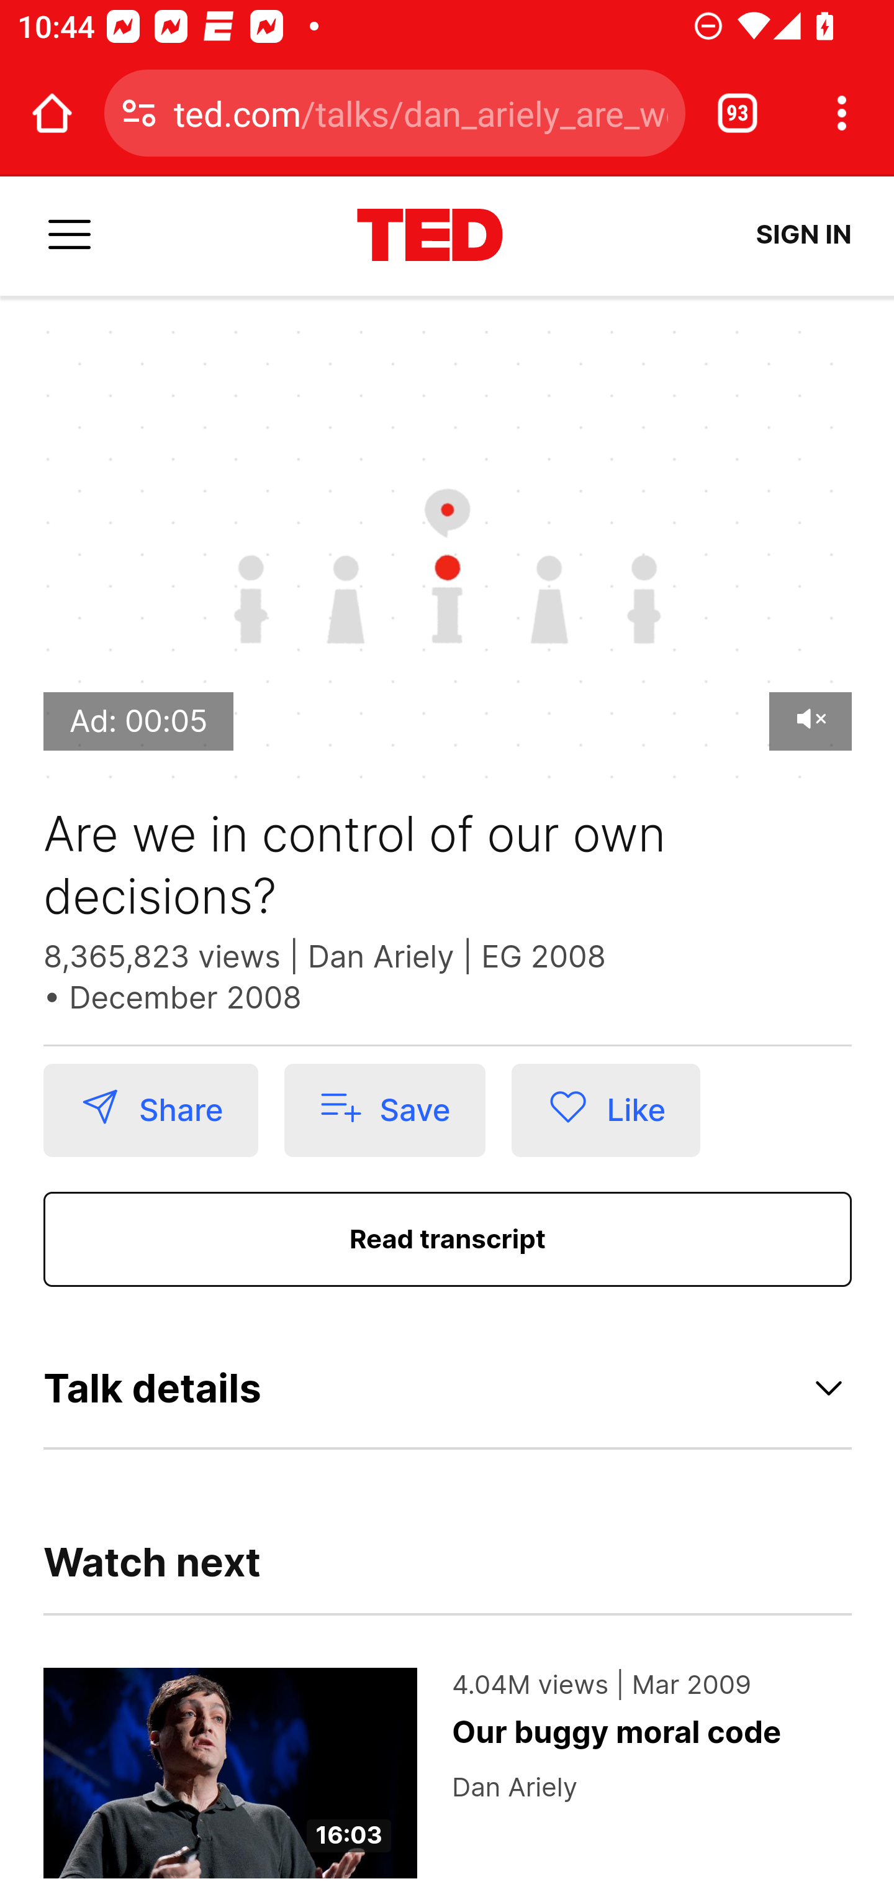 Image resolution: width=894 pixels, height=1889 pixels. Describe the element at coordinates (70, 236) in the screenshot. I see `Menu` at that location.